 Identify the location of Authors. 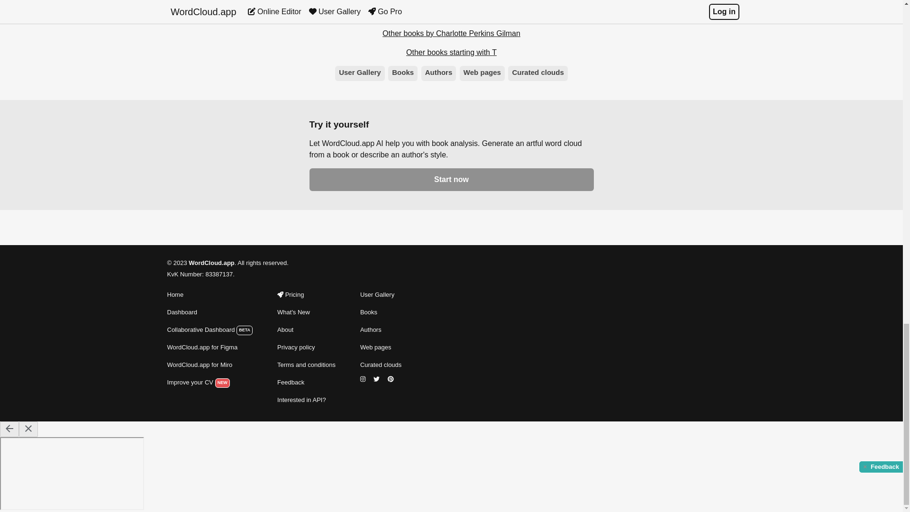
(439, 73).